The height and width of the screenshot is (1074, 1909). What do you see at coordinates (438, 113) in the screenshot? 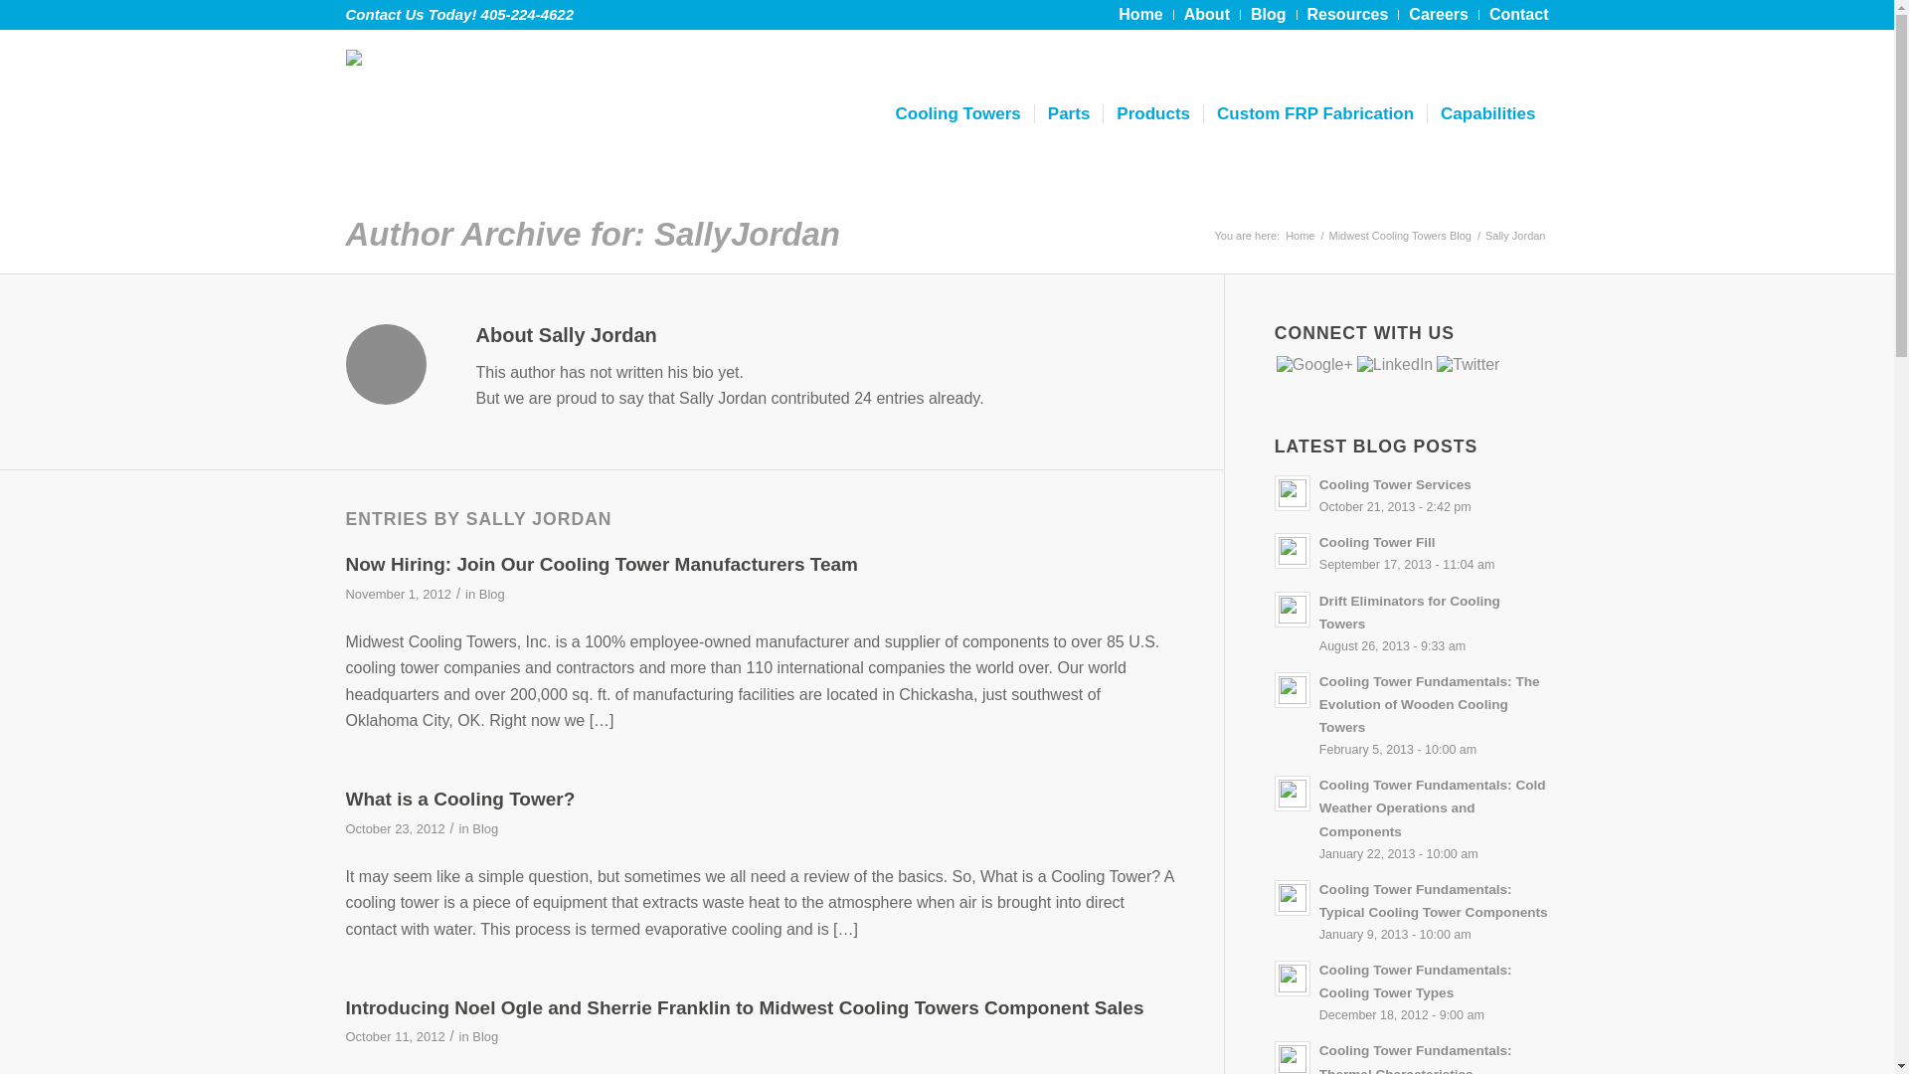
I see `midwest-cooling-tower-logo` at bounding box center [438, 113].